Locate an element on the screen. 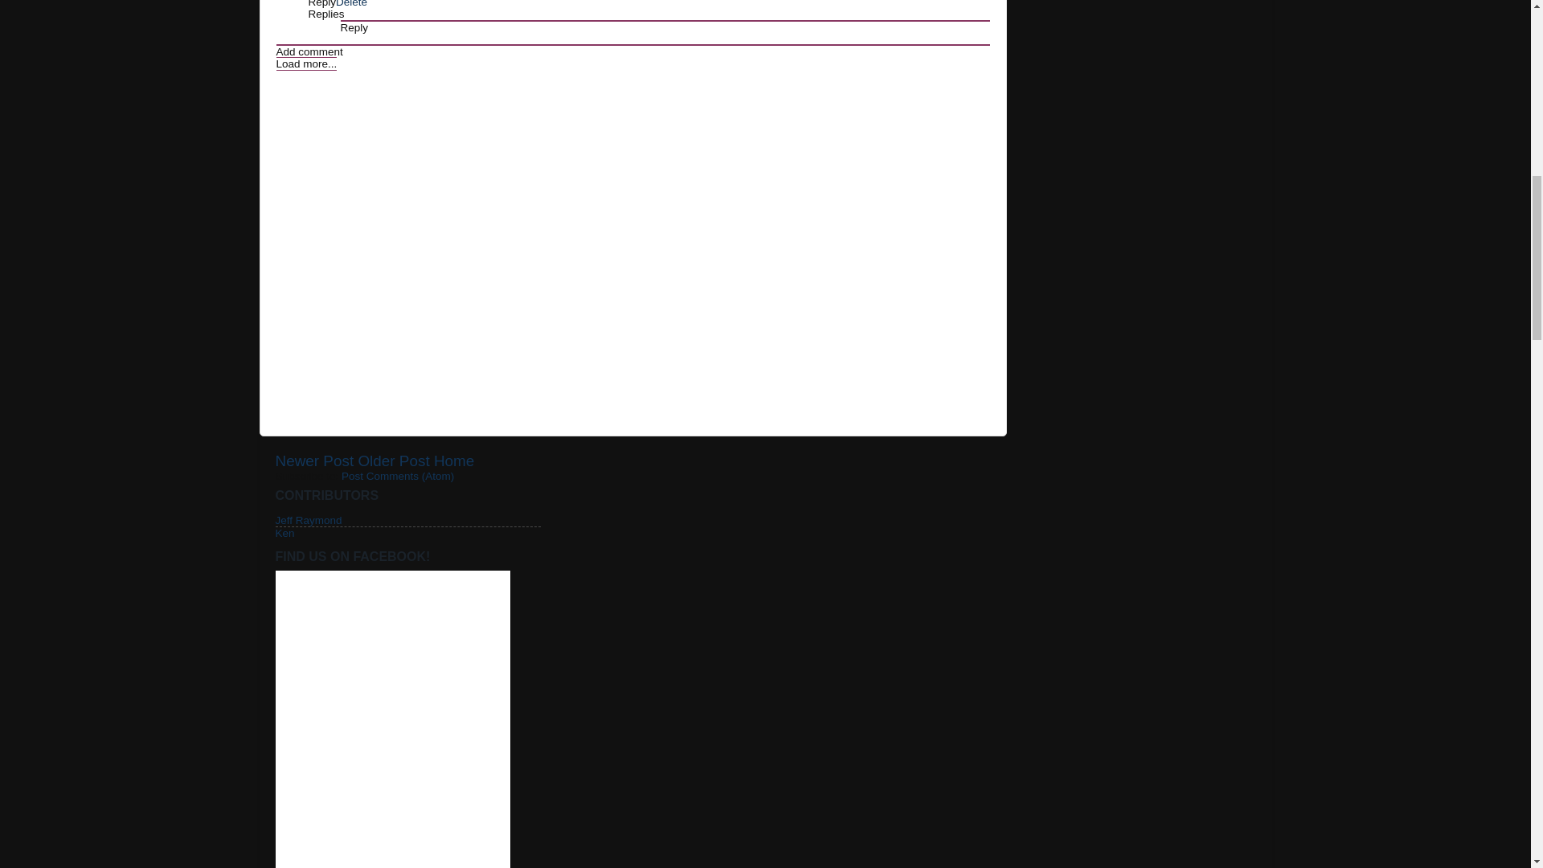  Replies is located at coordinates (326, 13).